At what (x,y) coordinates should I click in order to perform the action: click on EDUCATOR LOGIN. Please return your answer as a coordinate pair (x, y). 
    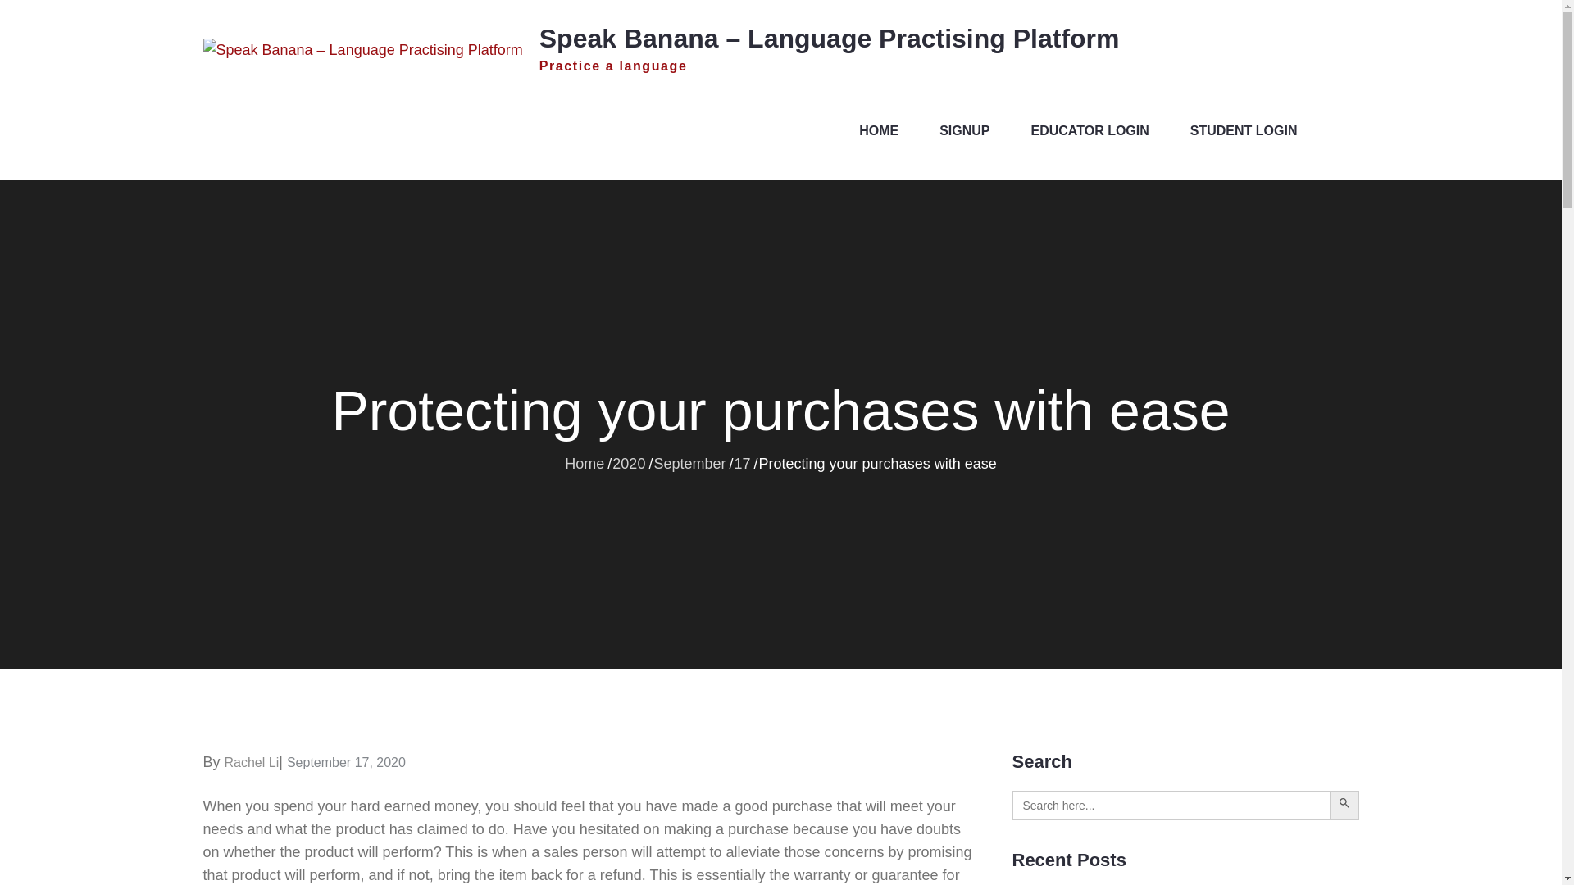
    Looking at the image, I should click on (1090, 131).